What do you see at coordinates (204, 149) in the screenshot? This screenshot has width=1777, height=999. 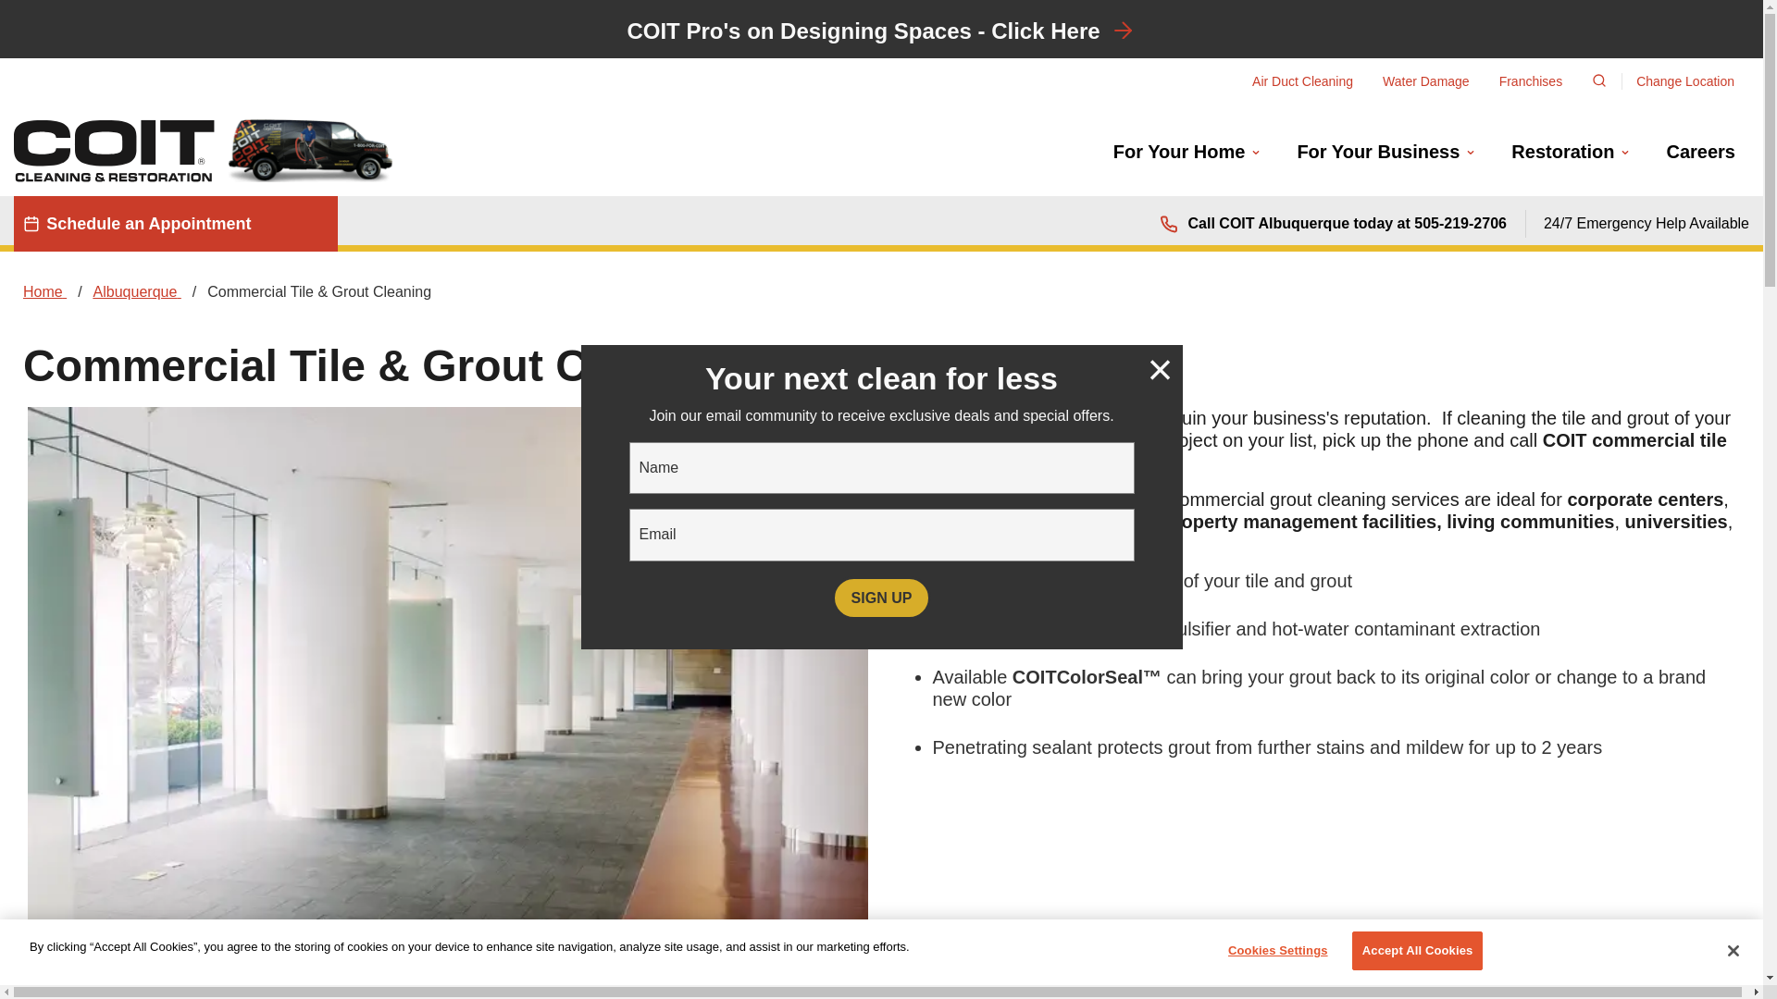 I see `Home` at bounding box center [204, 149].